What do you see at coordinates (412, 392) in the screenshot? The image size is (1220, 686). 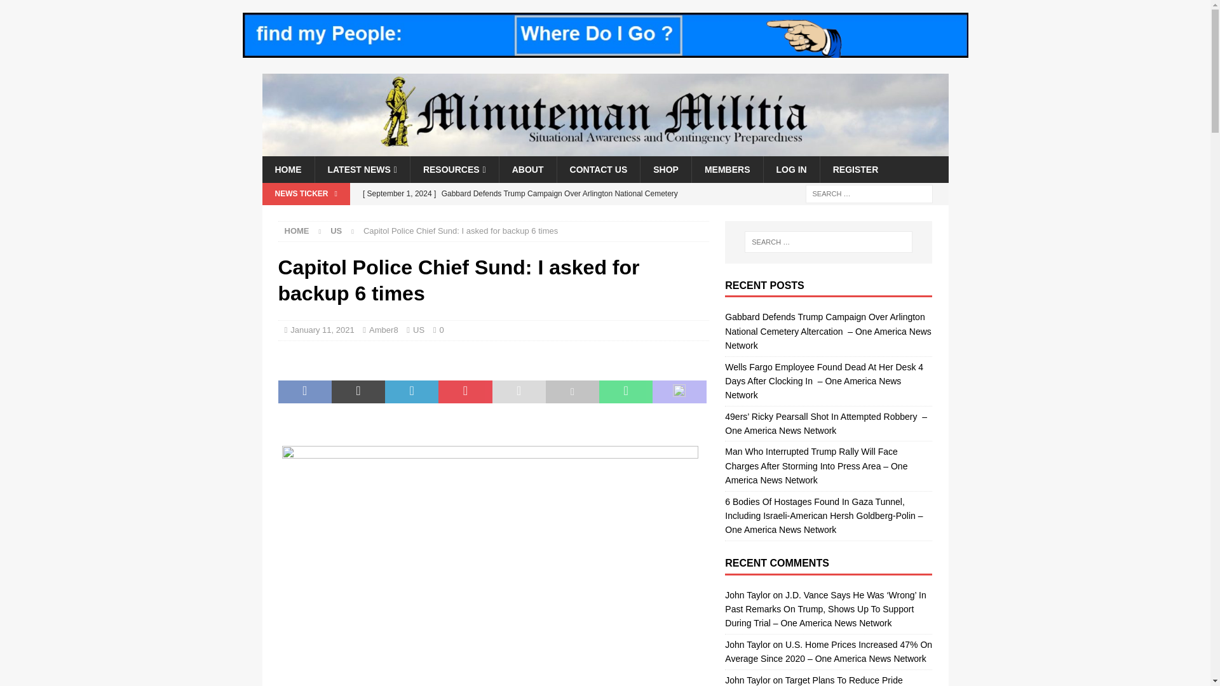 I see `Share on LinkedIn` at bounding box center [412, 392].